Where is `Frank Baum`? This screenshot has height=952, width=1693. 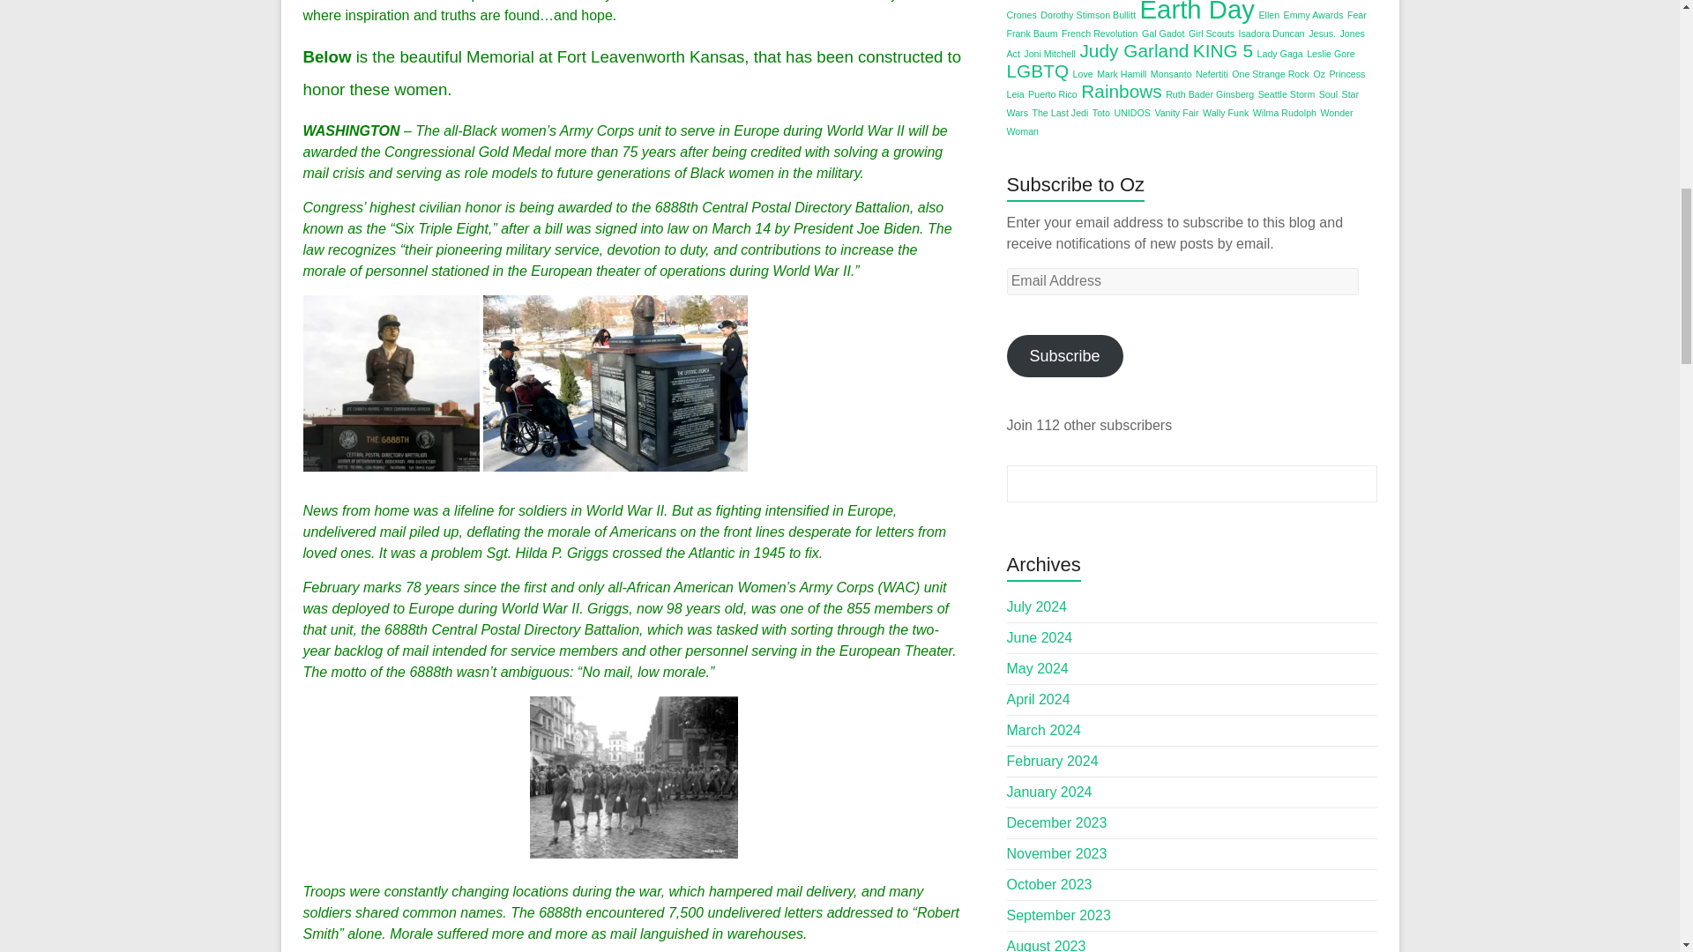 Frank Baum is located at coordinates (1033, 33).